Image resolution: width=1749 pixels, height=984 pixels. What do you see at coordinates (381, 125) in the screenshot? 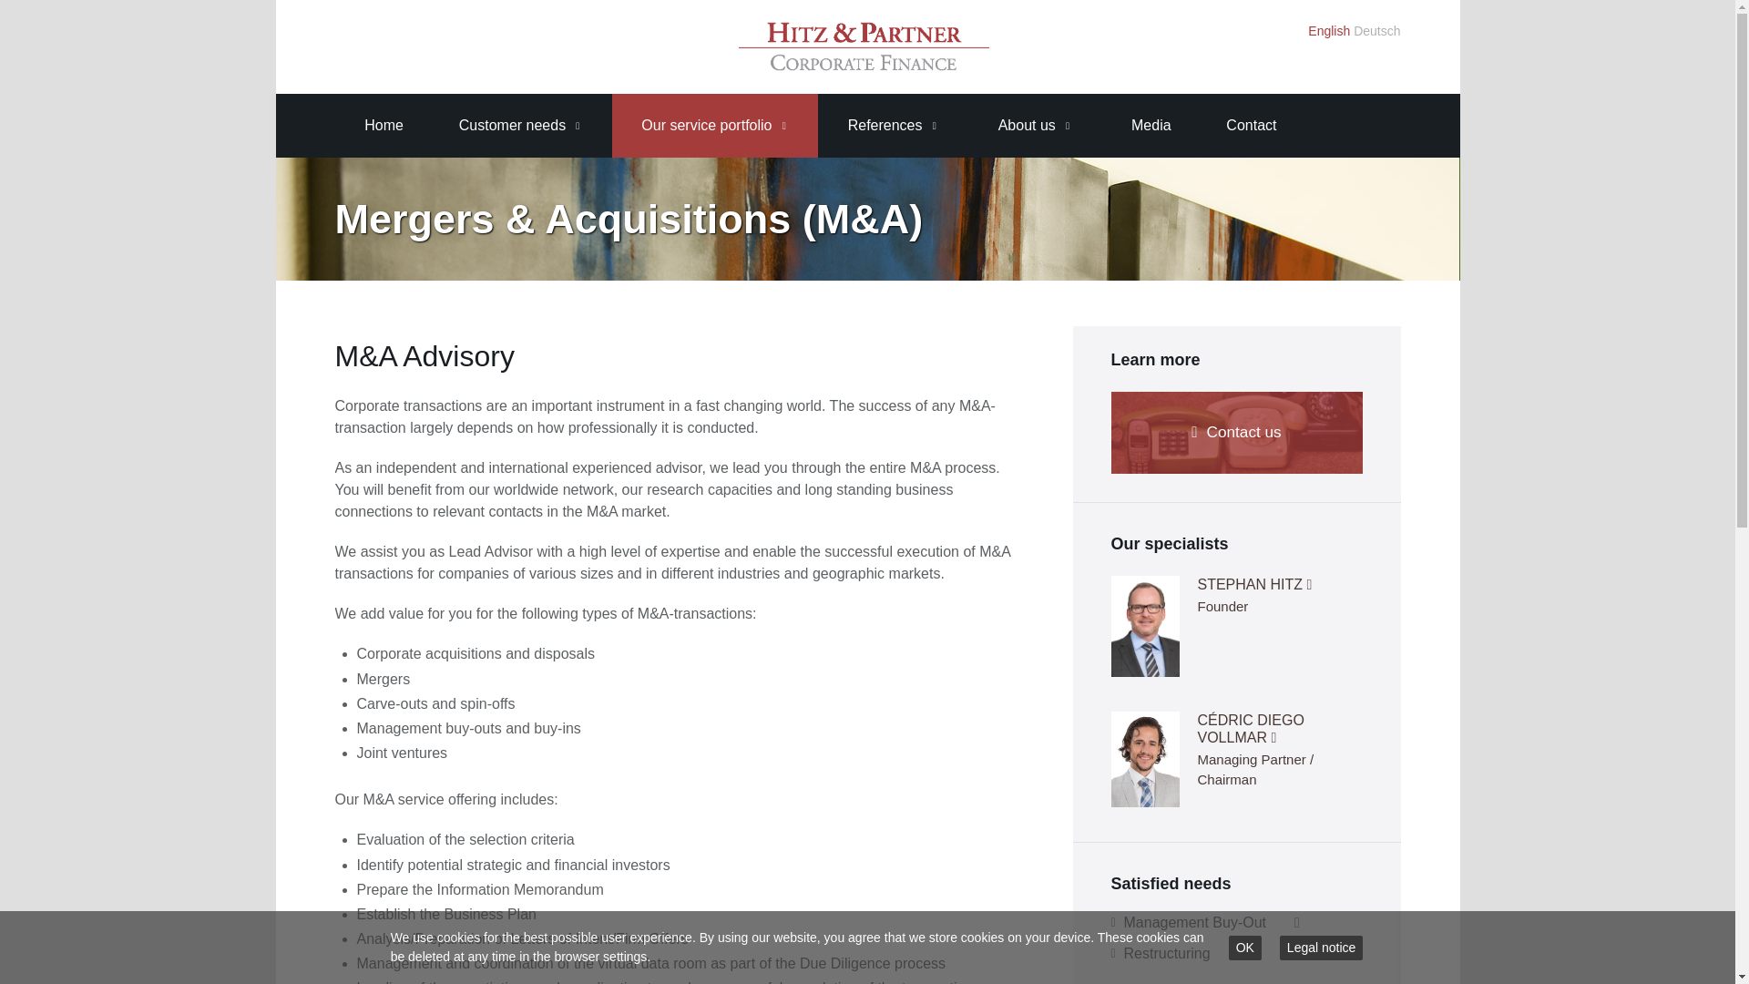
I see `Home` at bounding box center [381, 125].